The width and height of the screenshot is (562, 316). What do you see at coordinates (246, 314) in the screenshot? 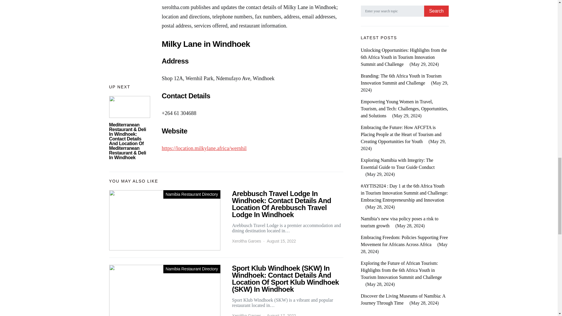
I see `Xeroltha Garoes` at bounding box center [246, 314].